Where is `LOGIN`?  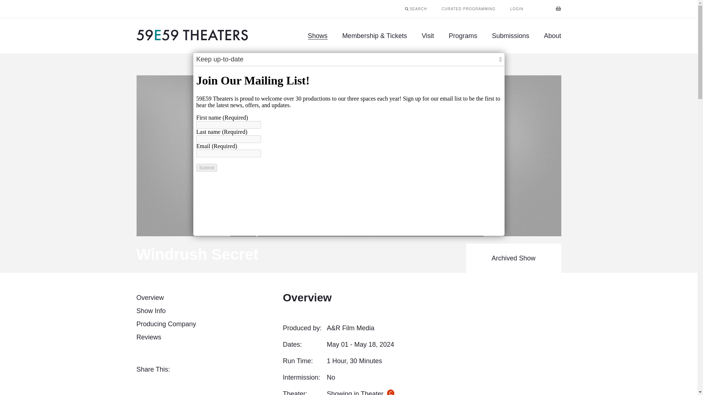
LOGIN is located at coordinates (517, 9).